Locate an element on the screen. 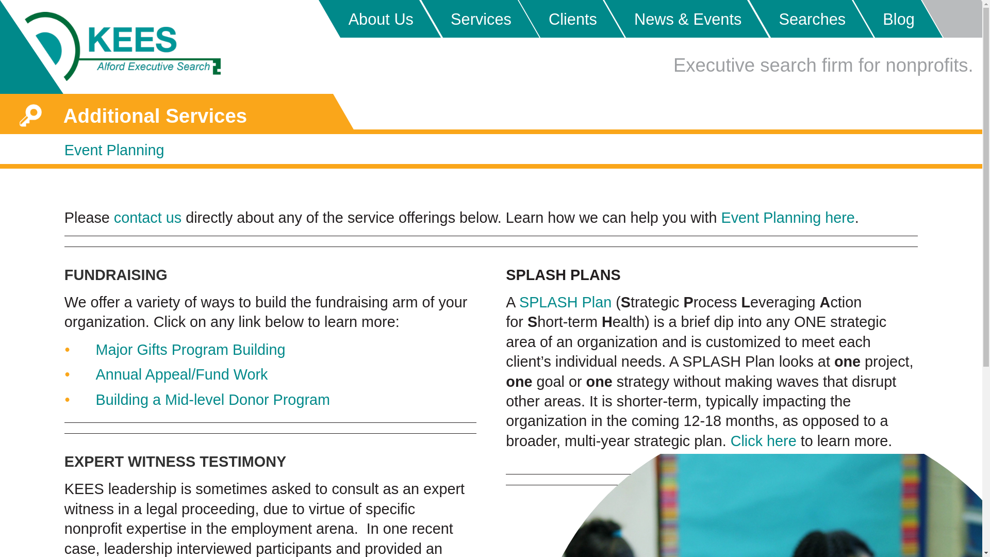 The image size is (990, 557). About Us is located at coordinates (369, 19).